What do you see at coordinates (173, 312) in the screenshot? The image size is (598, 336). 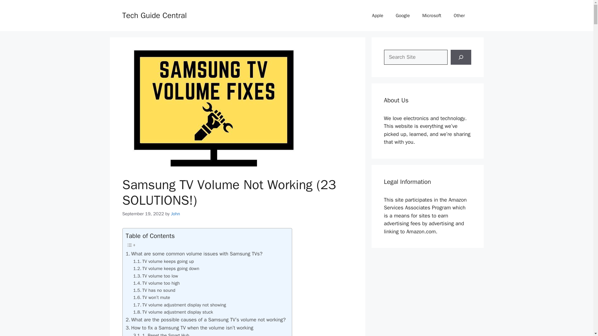 I see `TV volume adjustment display stuck` at bounding box center [173, 312].